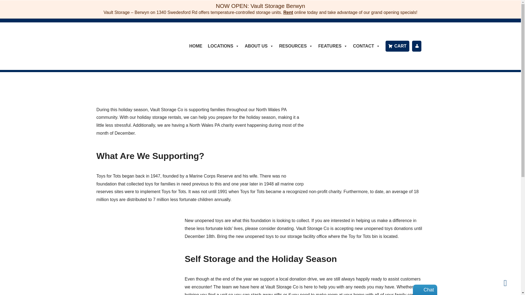 This screenshot has height=295, width=525. What do you see at coordinates (196, 46) in the screenshot?
I see `HOME` at bounding box center [196, 46].